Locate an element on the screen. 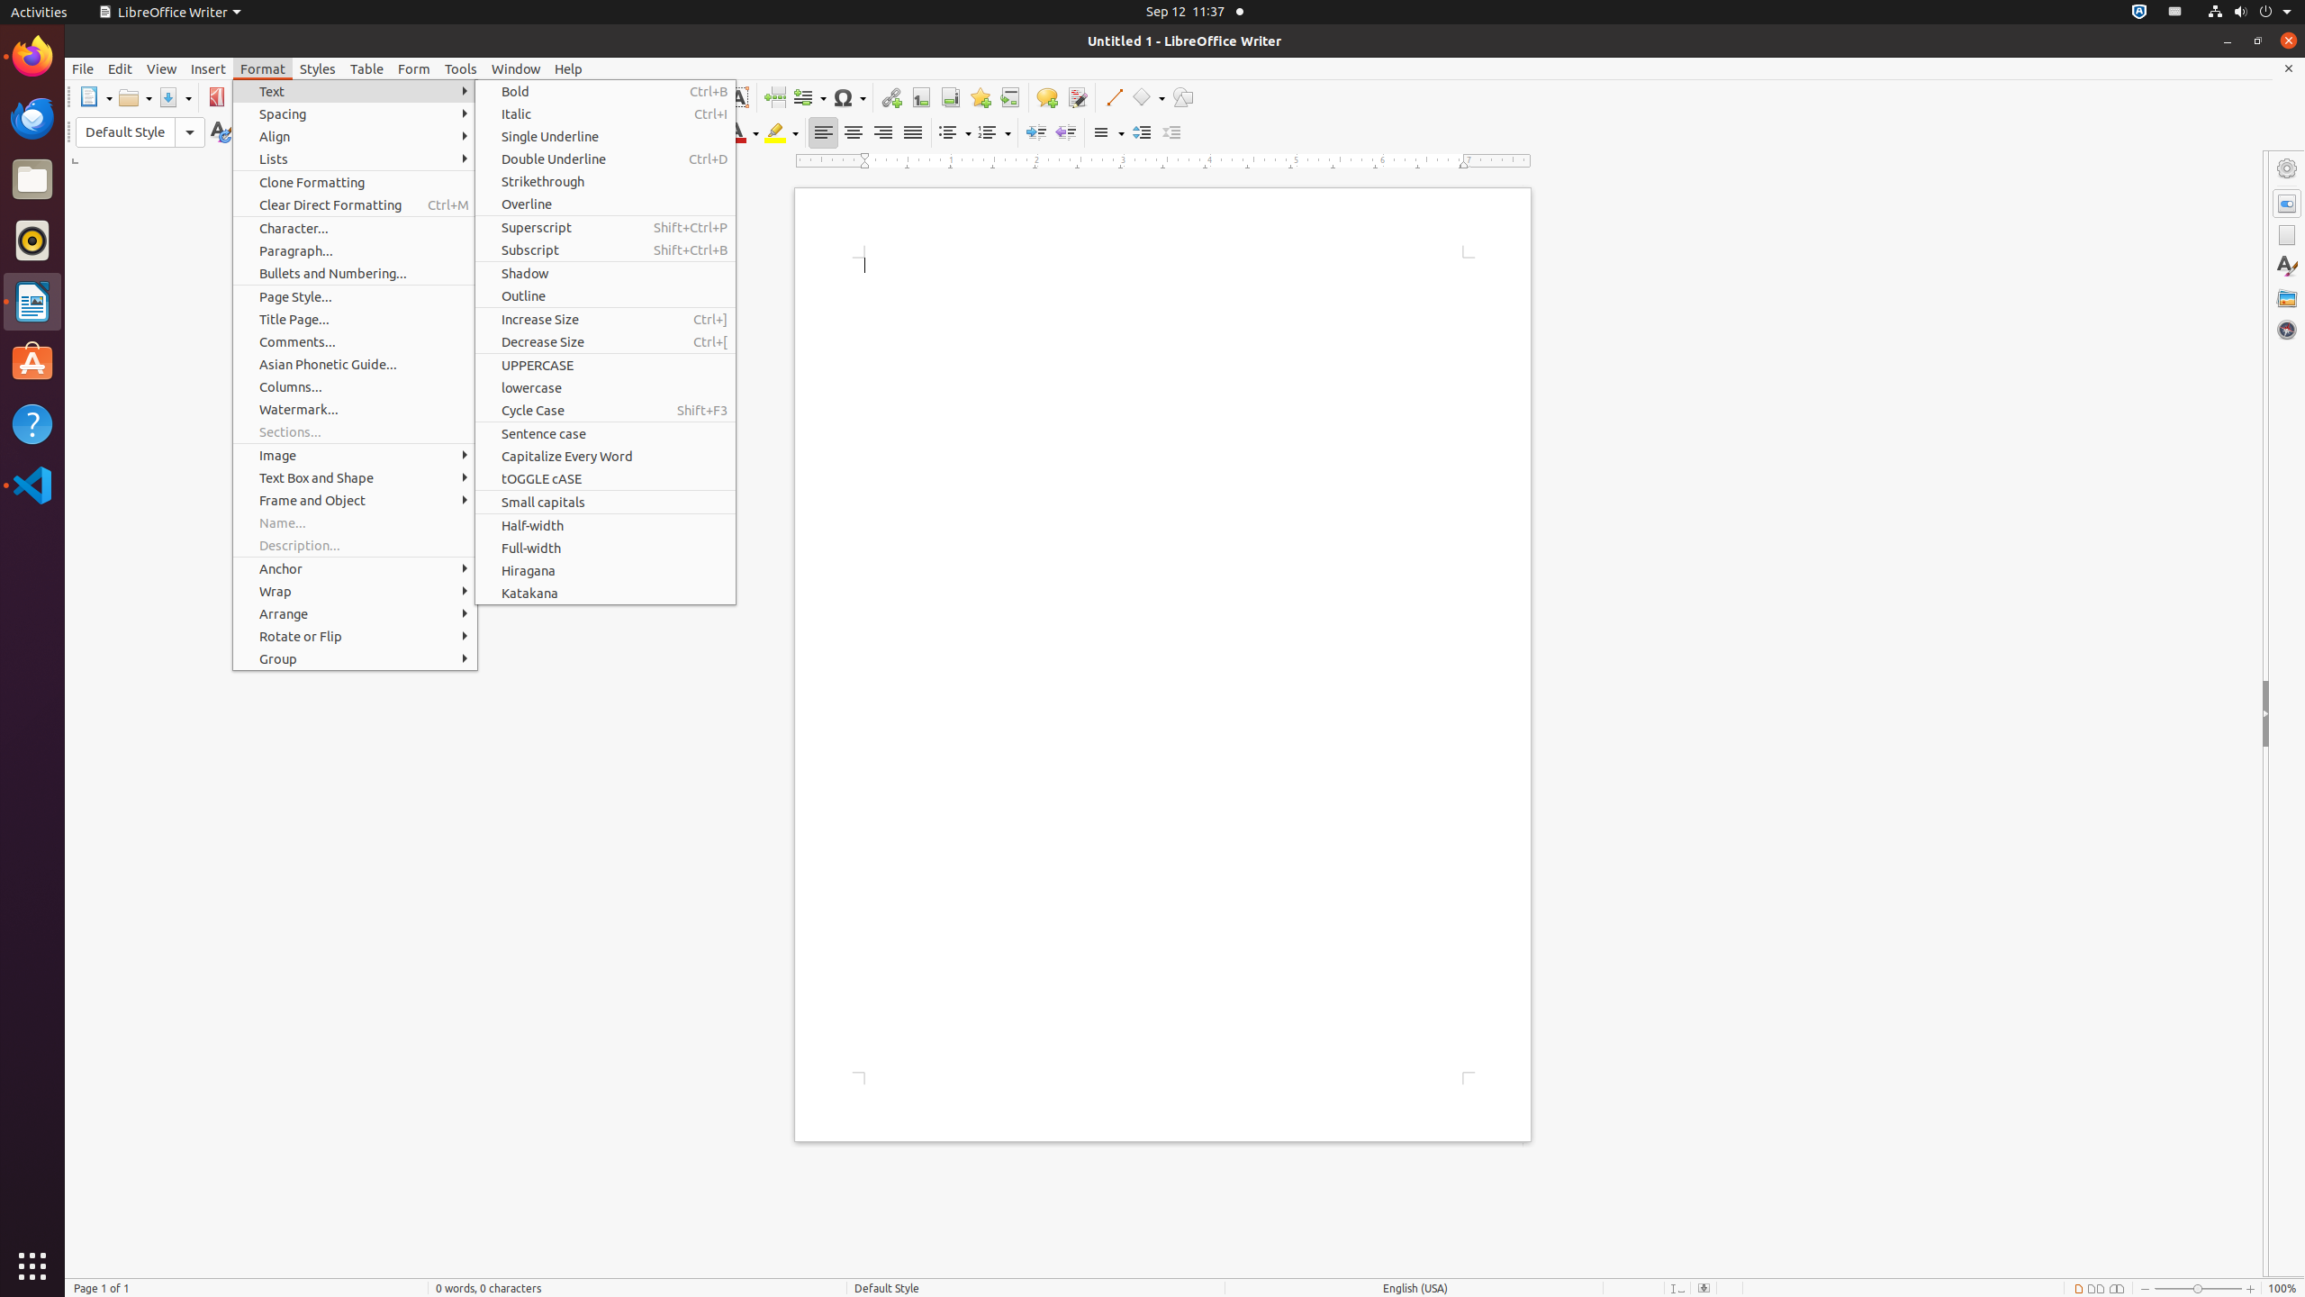 Image resolution: width=2305 pixels, height=1297 pixels. Half-width is located at coordinates (605, 526).